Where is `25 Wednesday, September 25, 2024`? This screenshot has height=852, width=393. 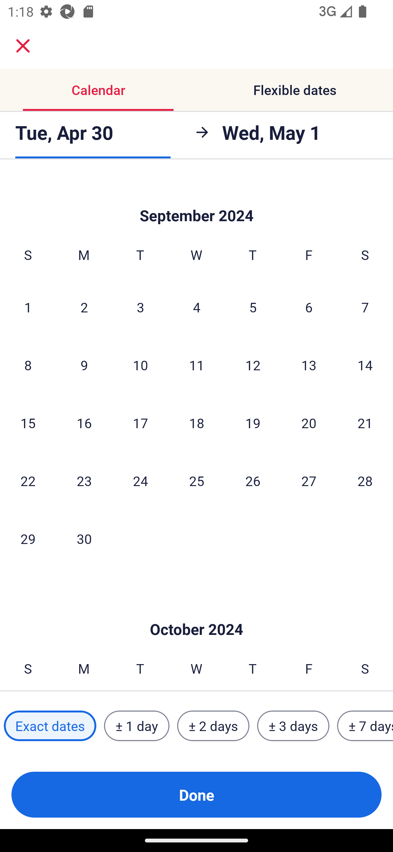 25 Wednesday, September 25, 2024 is located at coordinates (196, 480).